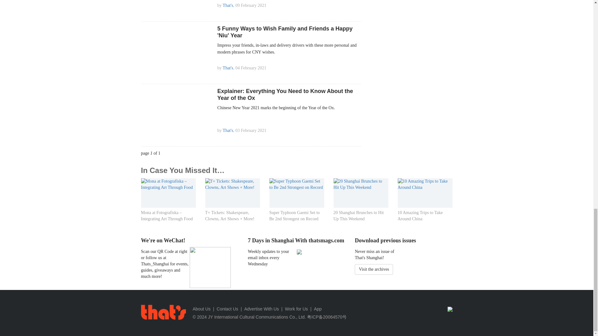 This screenshot has height=336, width=598. I want to click on Super Typhoon Gaemi Set to Be 2nd Strongest on Record, so click(297, 184).